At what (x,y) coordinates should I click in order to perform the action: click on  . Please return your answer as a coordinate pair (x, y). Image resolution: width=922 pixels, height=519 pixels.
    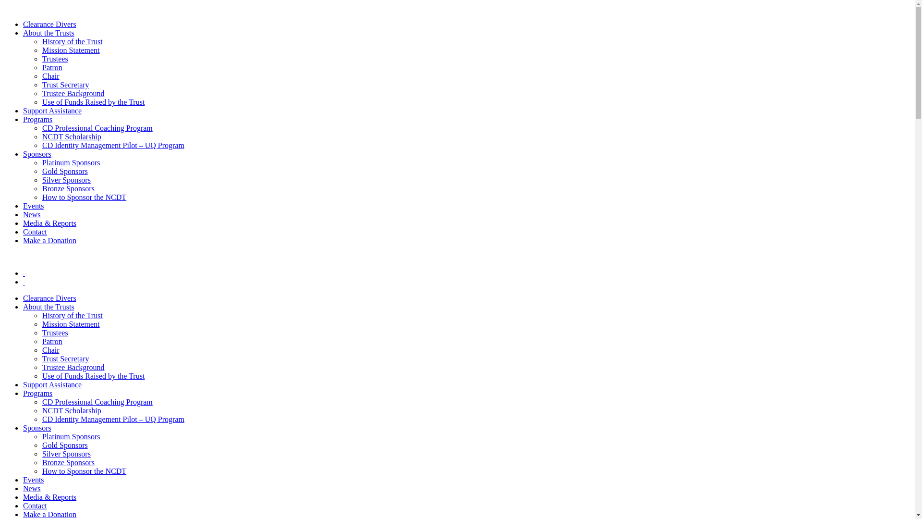
    Looking at the image, I should click on (24, 273).